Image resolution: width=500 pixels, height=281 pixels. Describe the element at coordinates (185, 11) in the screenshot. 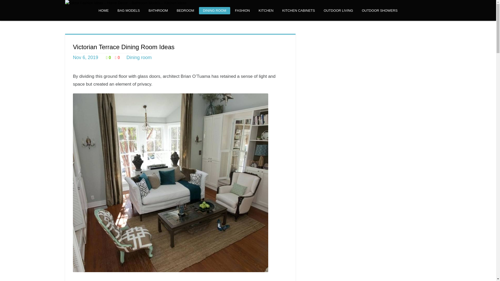

I see `BEDROOM` at that location.